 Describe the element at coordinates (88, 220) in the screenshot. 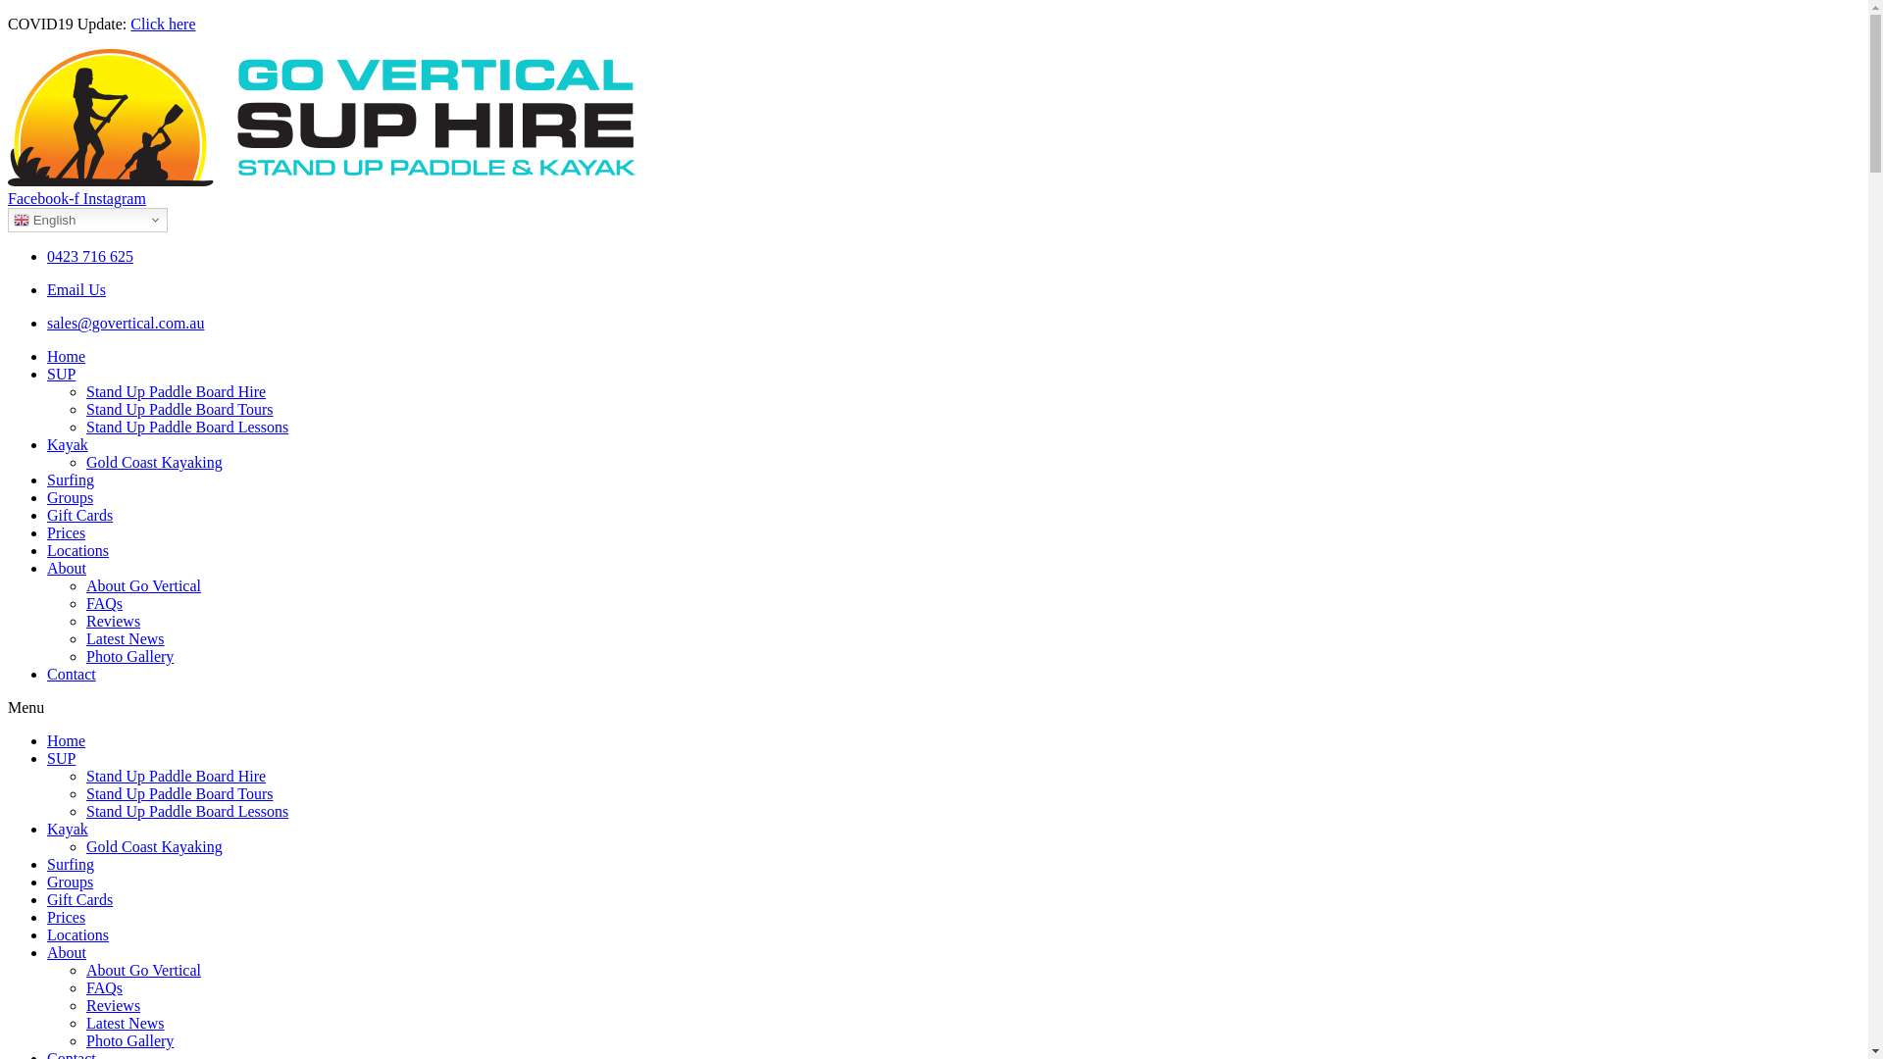

I see `English` at that location.